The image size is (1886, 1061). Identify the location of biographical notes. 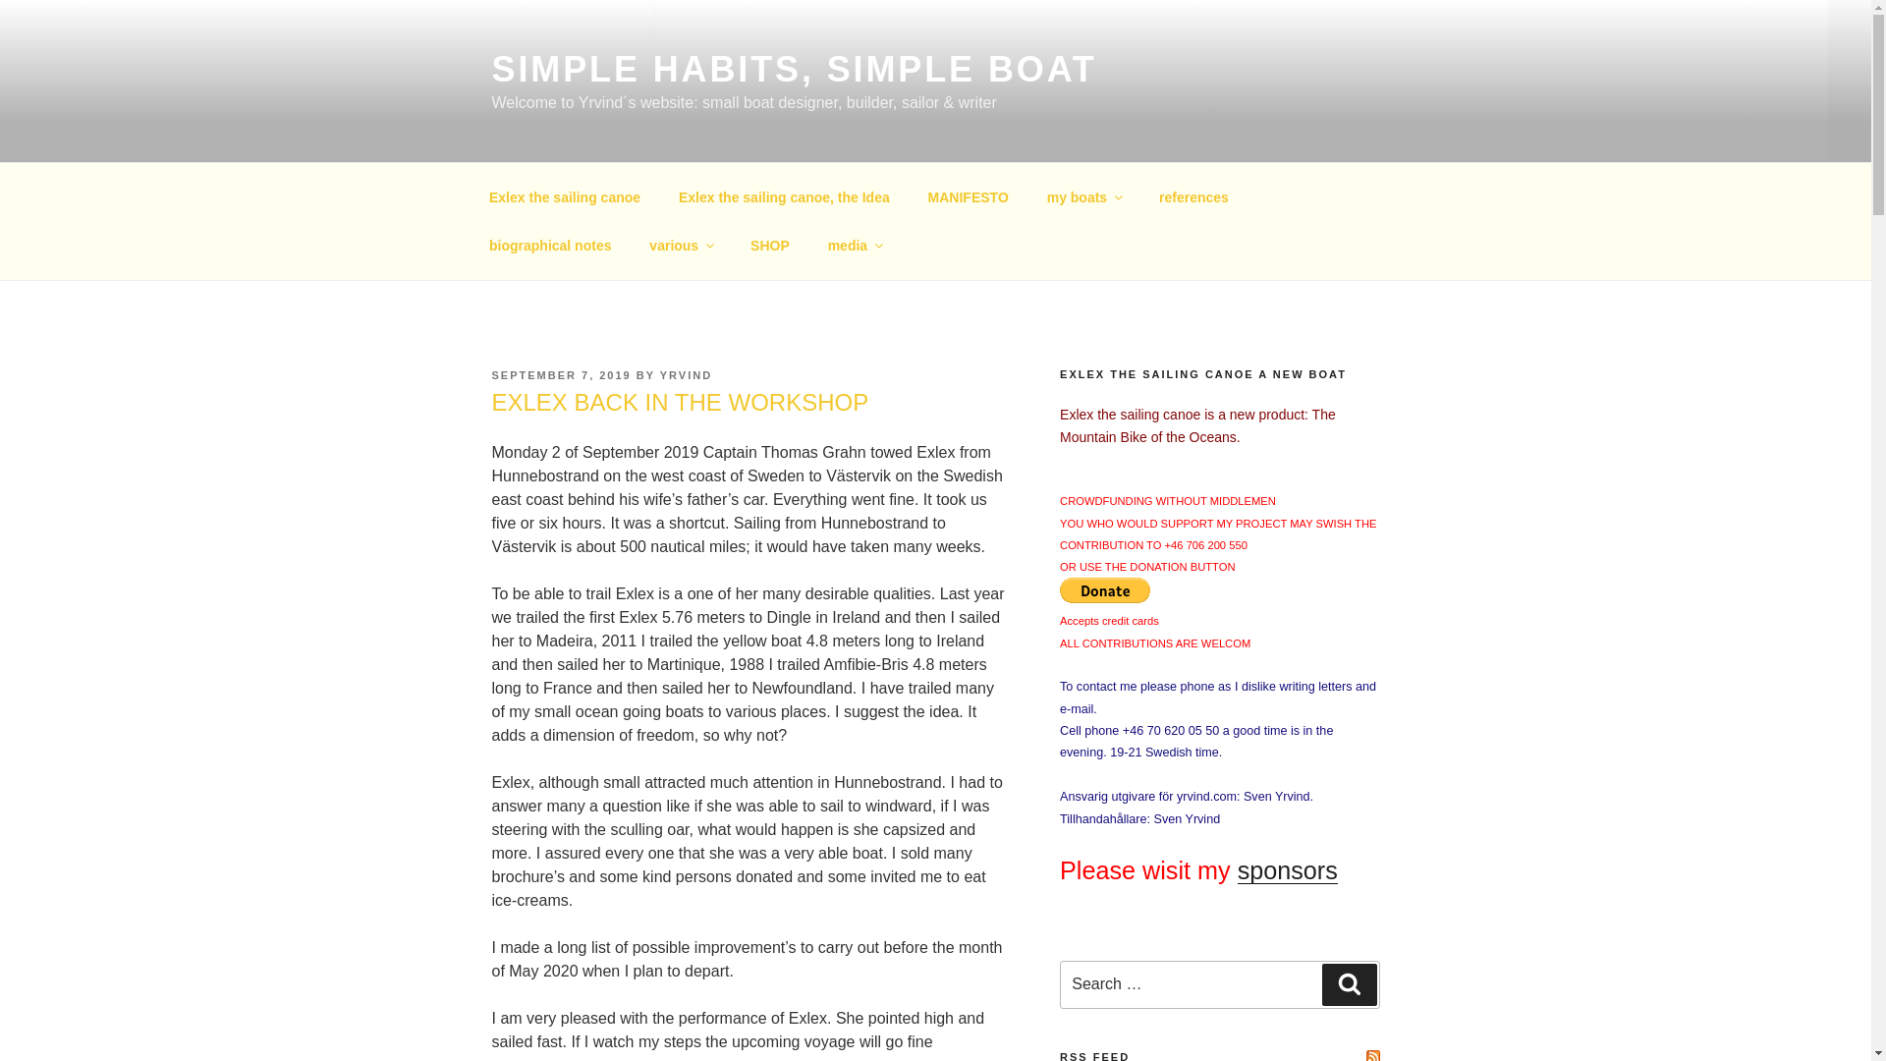
(550, 246).